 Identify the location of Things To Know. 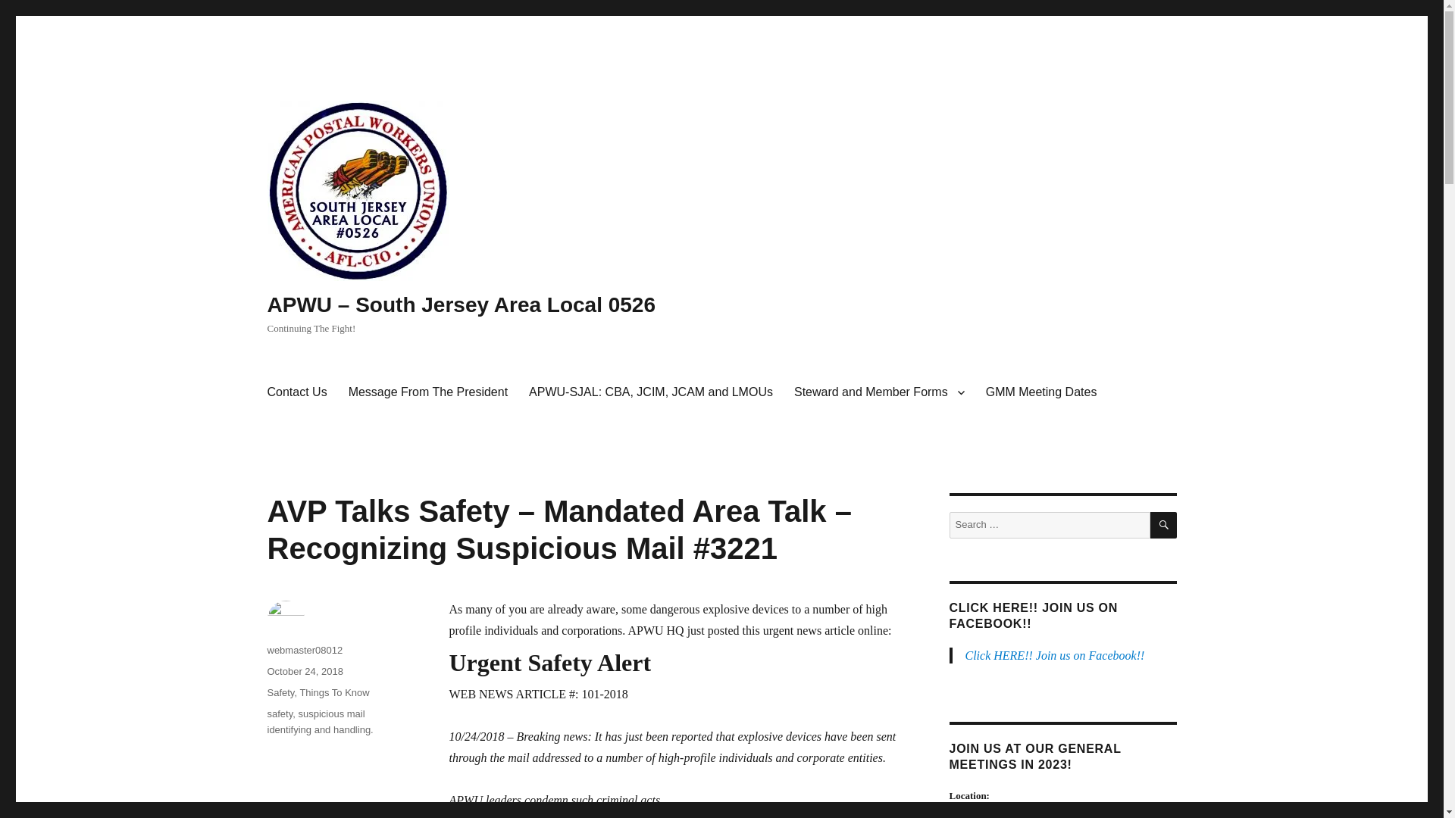
(334, 692).